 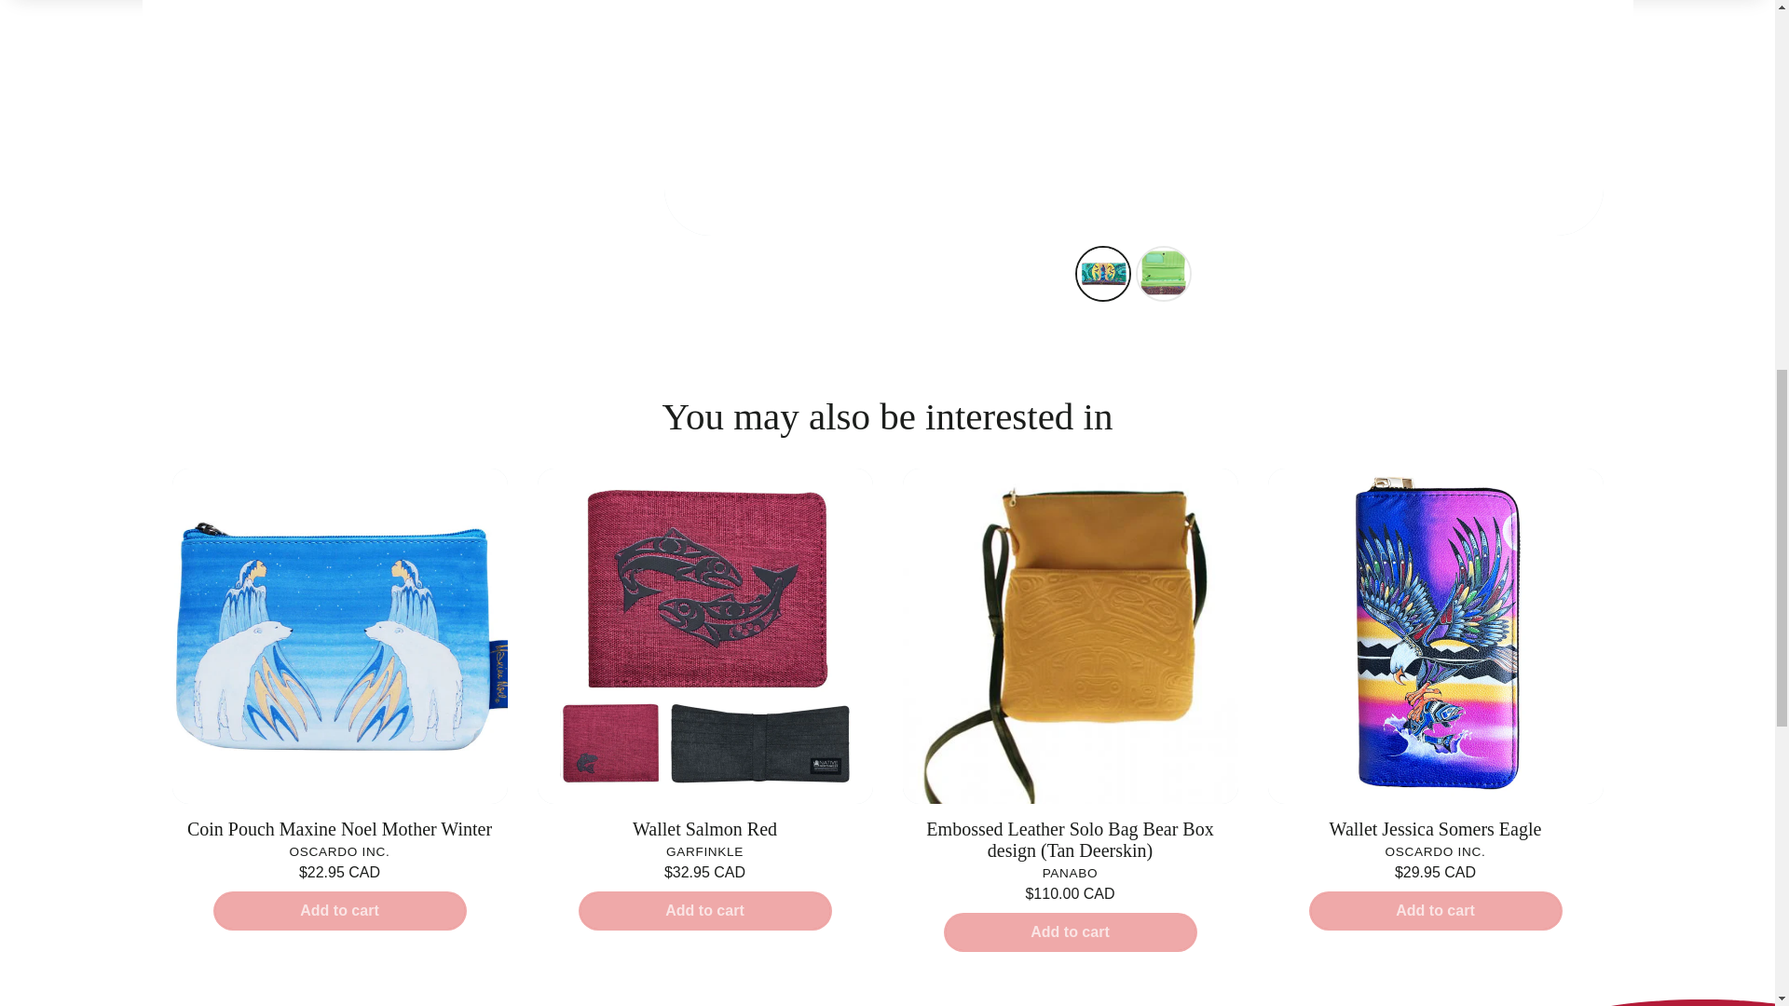 What do you see at coordinates (339, 911) in the screenshot?
I see `Add to cart` at bounding box center [339, 911].